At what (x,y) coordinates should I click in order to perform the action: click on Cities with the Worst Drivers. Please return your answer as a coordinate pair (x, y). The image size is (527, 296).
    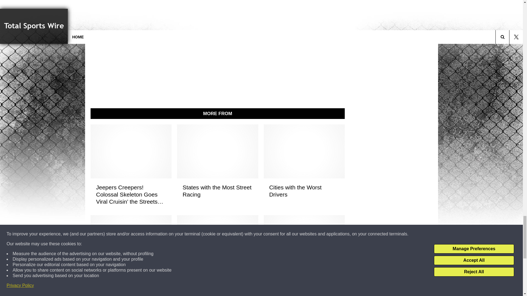
    Looking at the image, I should click on (304, 191).